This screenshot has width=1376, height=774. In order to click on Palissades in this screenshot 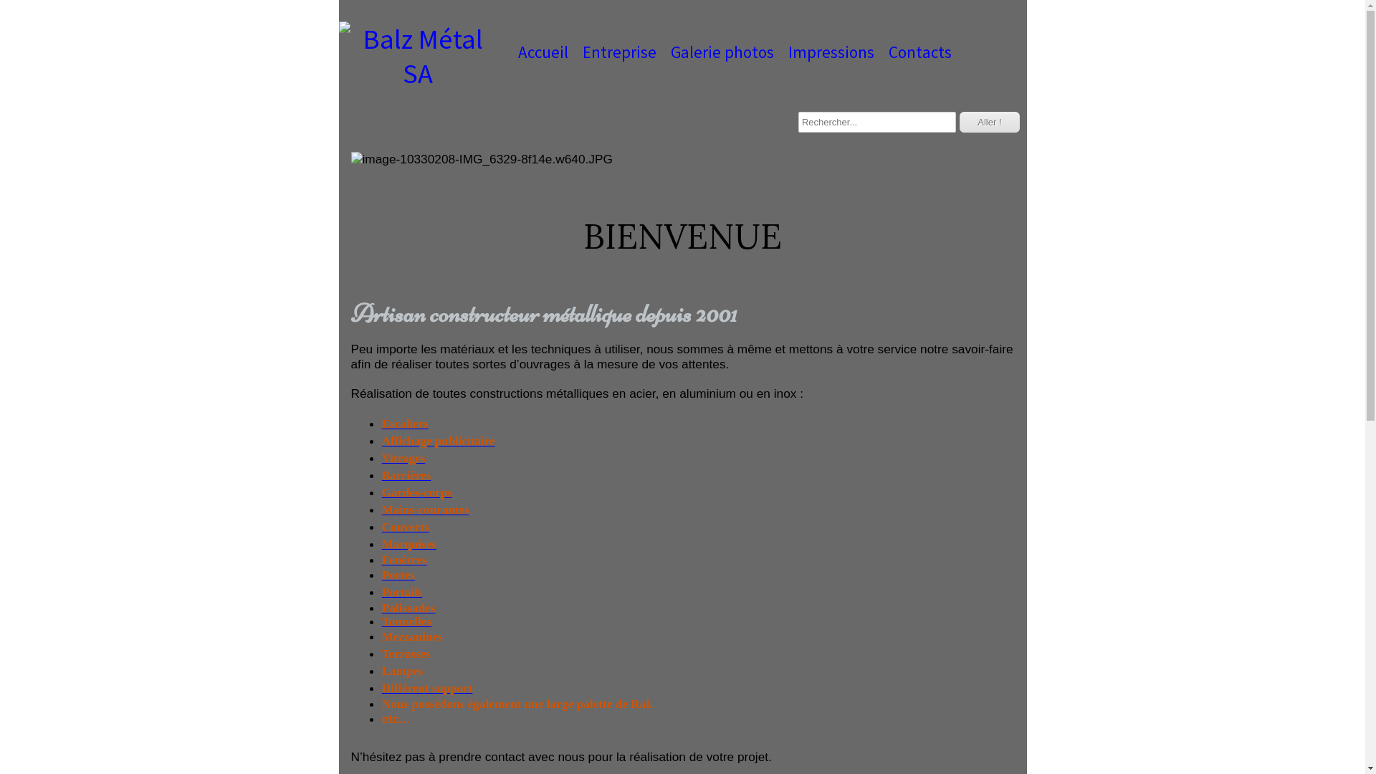, I will do `click(408, 608)`.